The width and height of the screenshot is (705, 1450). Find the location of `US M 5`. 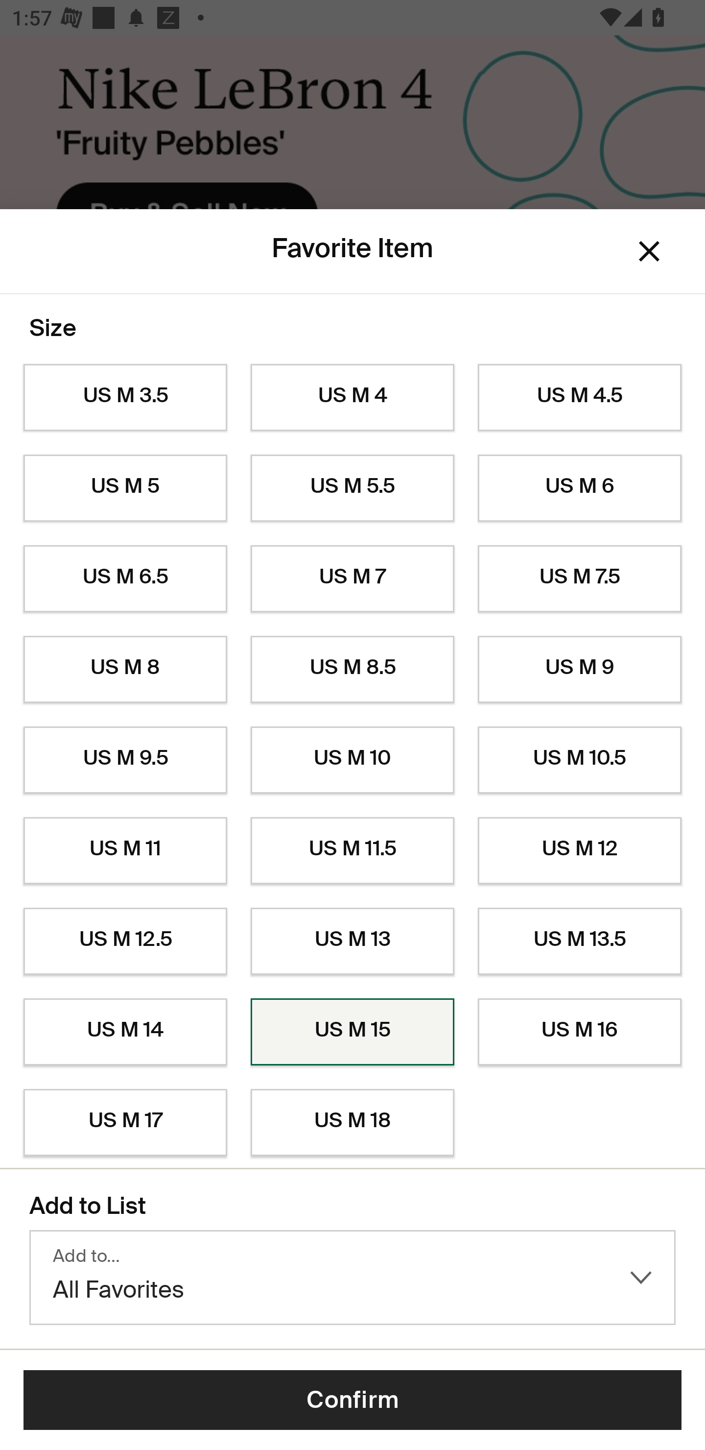

US M 5 is located at coordinates (125, 488).